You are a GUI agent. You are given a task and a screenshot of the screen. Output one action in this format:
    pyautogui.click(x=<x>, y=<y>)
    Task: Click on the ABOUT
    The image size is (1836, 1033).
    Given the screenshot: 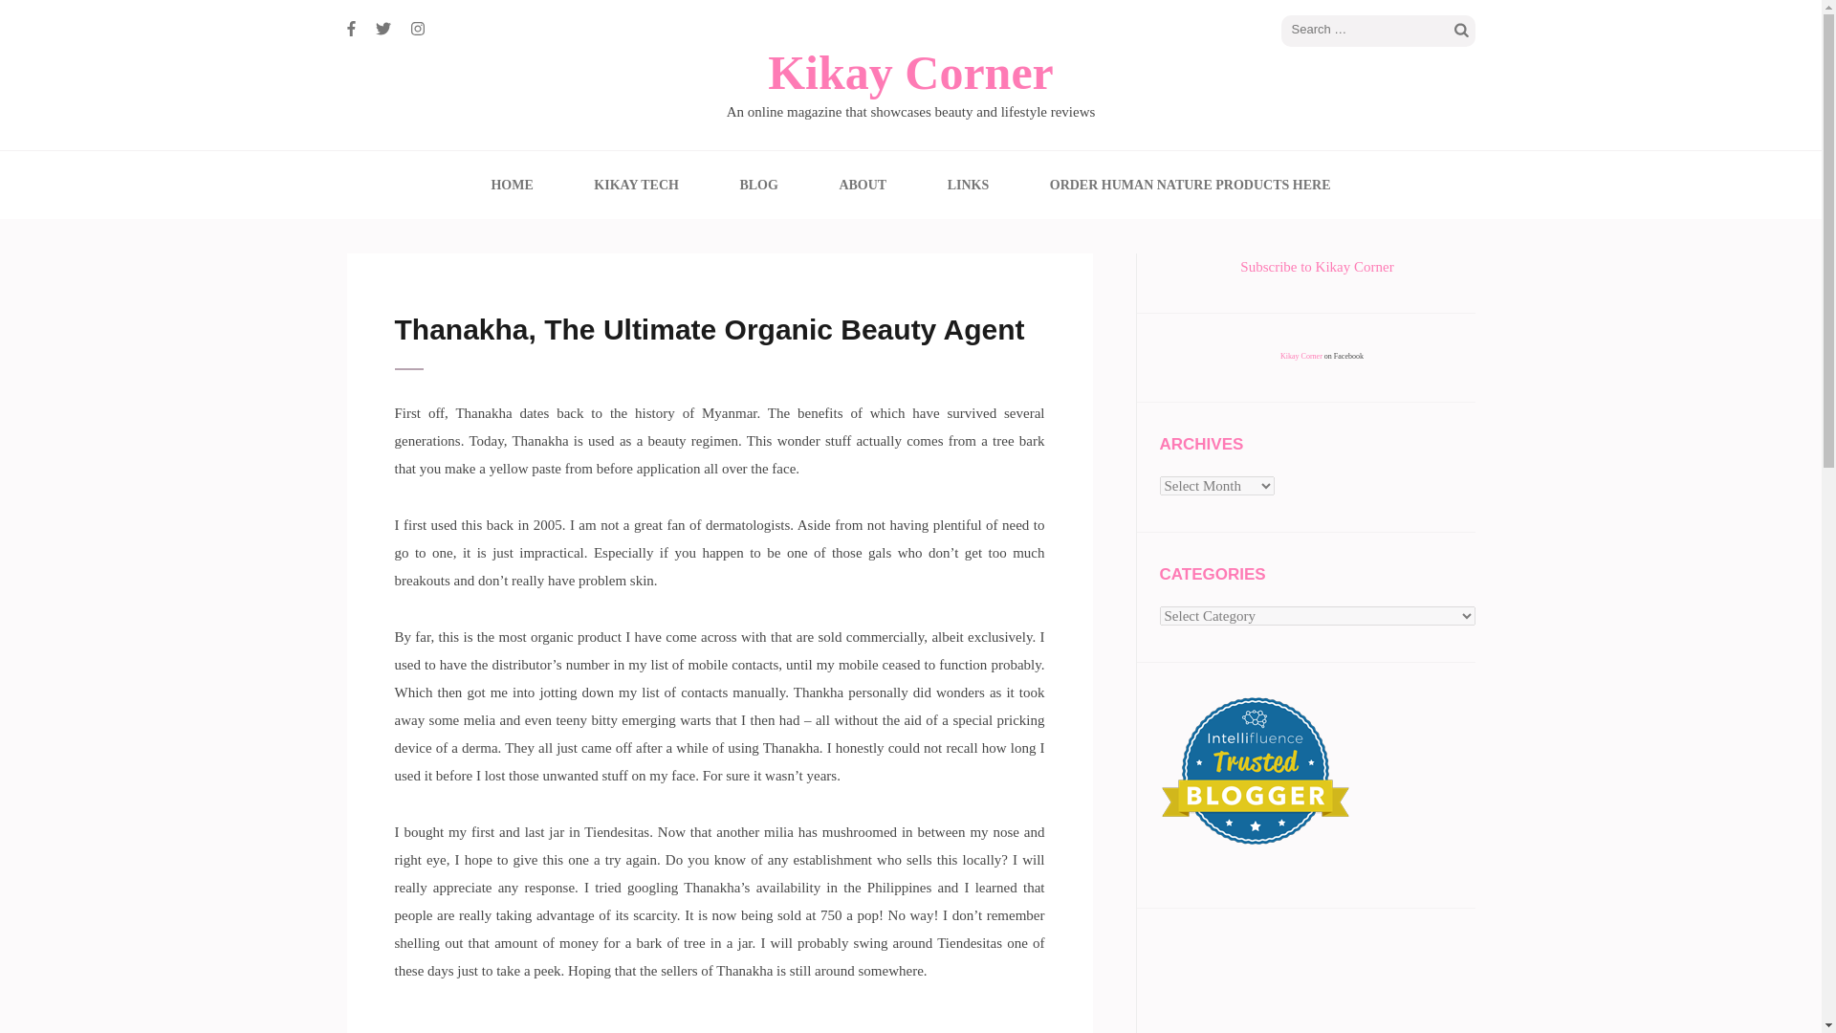 What is the action you would take?
    pyautogui.click(x=863, y=184)
    